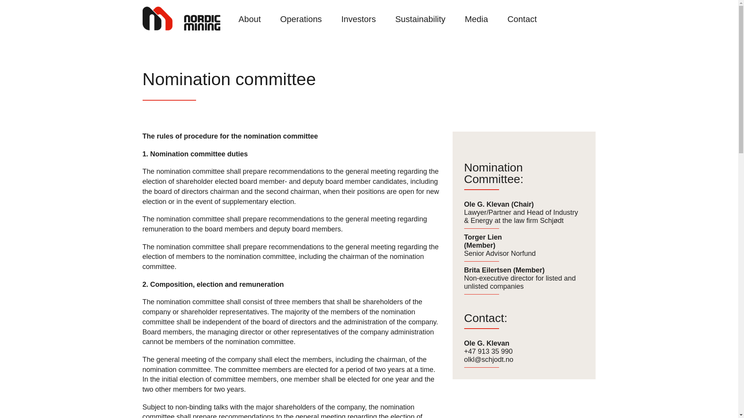  I want to click on Operations, so click(301, 15).